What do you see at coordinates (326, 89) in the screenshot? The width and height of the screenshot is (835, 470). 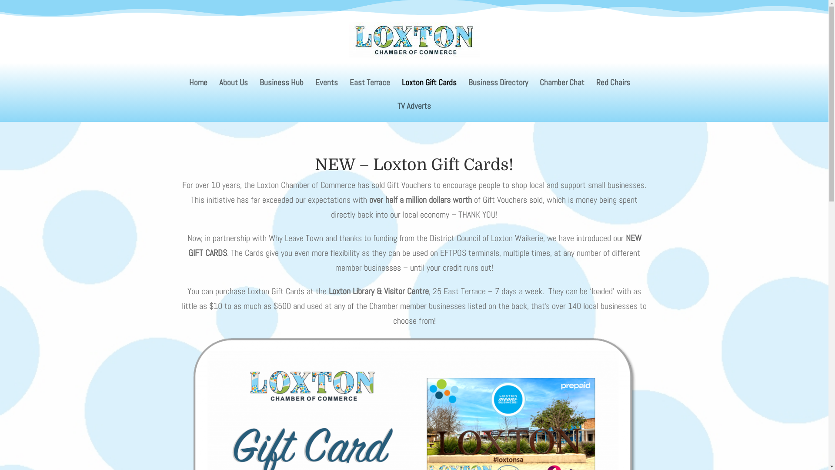 I see `Events` at bounding box center [326, 89].